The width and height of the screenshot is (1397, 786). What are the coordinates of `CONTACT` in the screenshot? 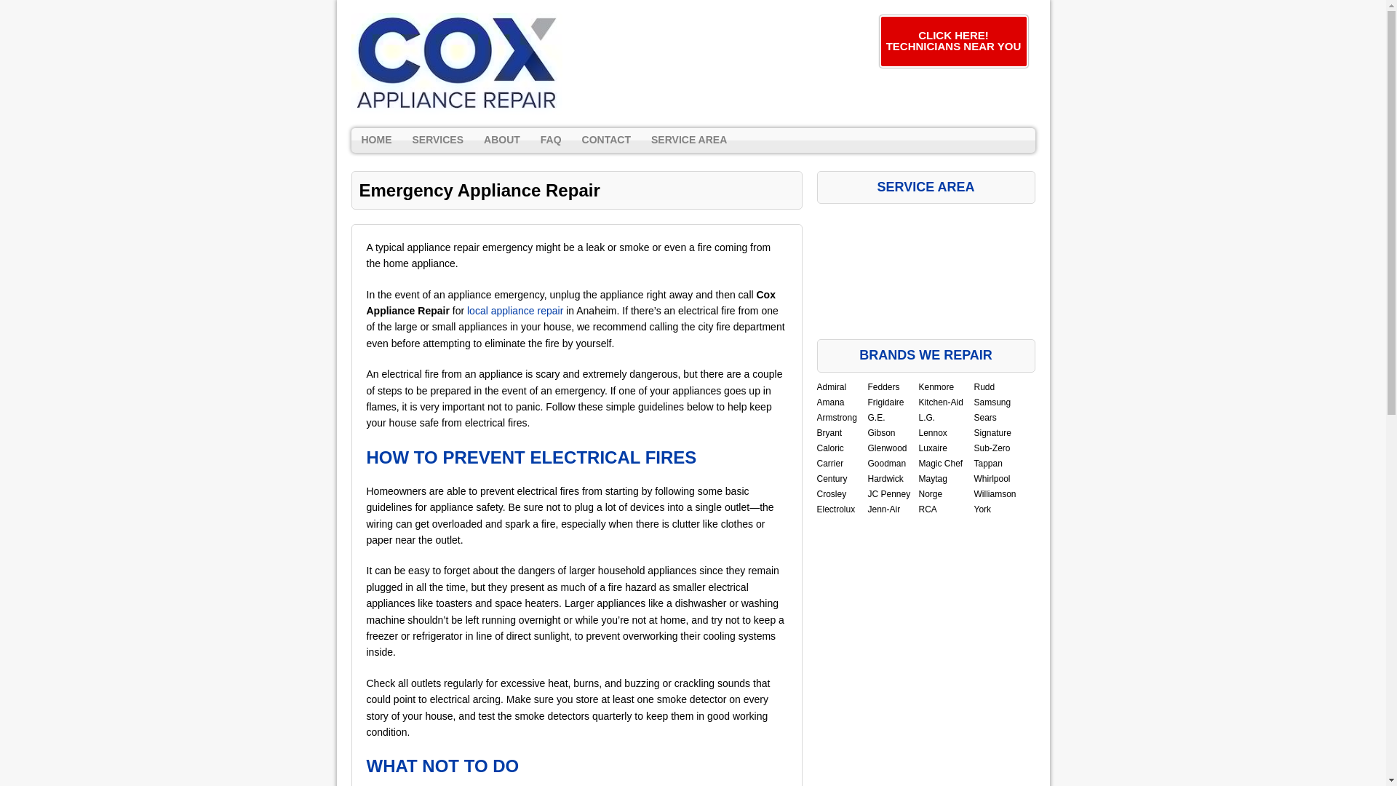 It's located at (606, 140).